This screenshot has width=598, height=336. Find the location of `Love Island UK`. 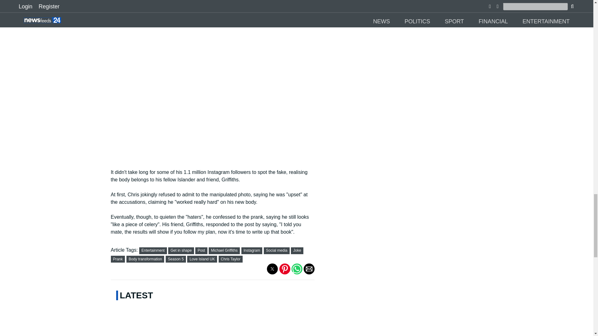

Love Island UK is located at coordinates (202, 259).